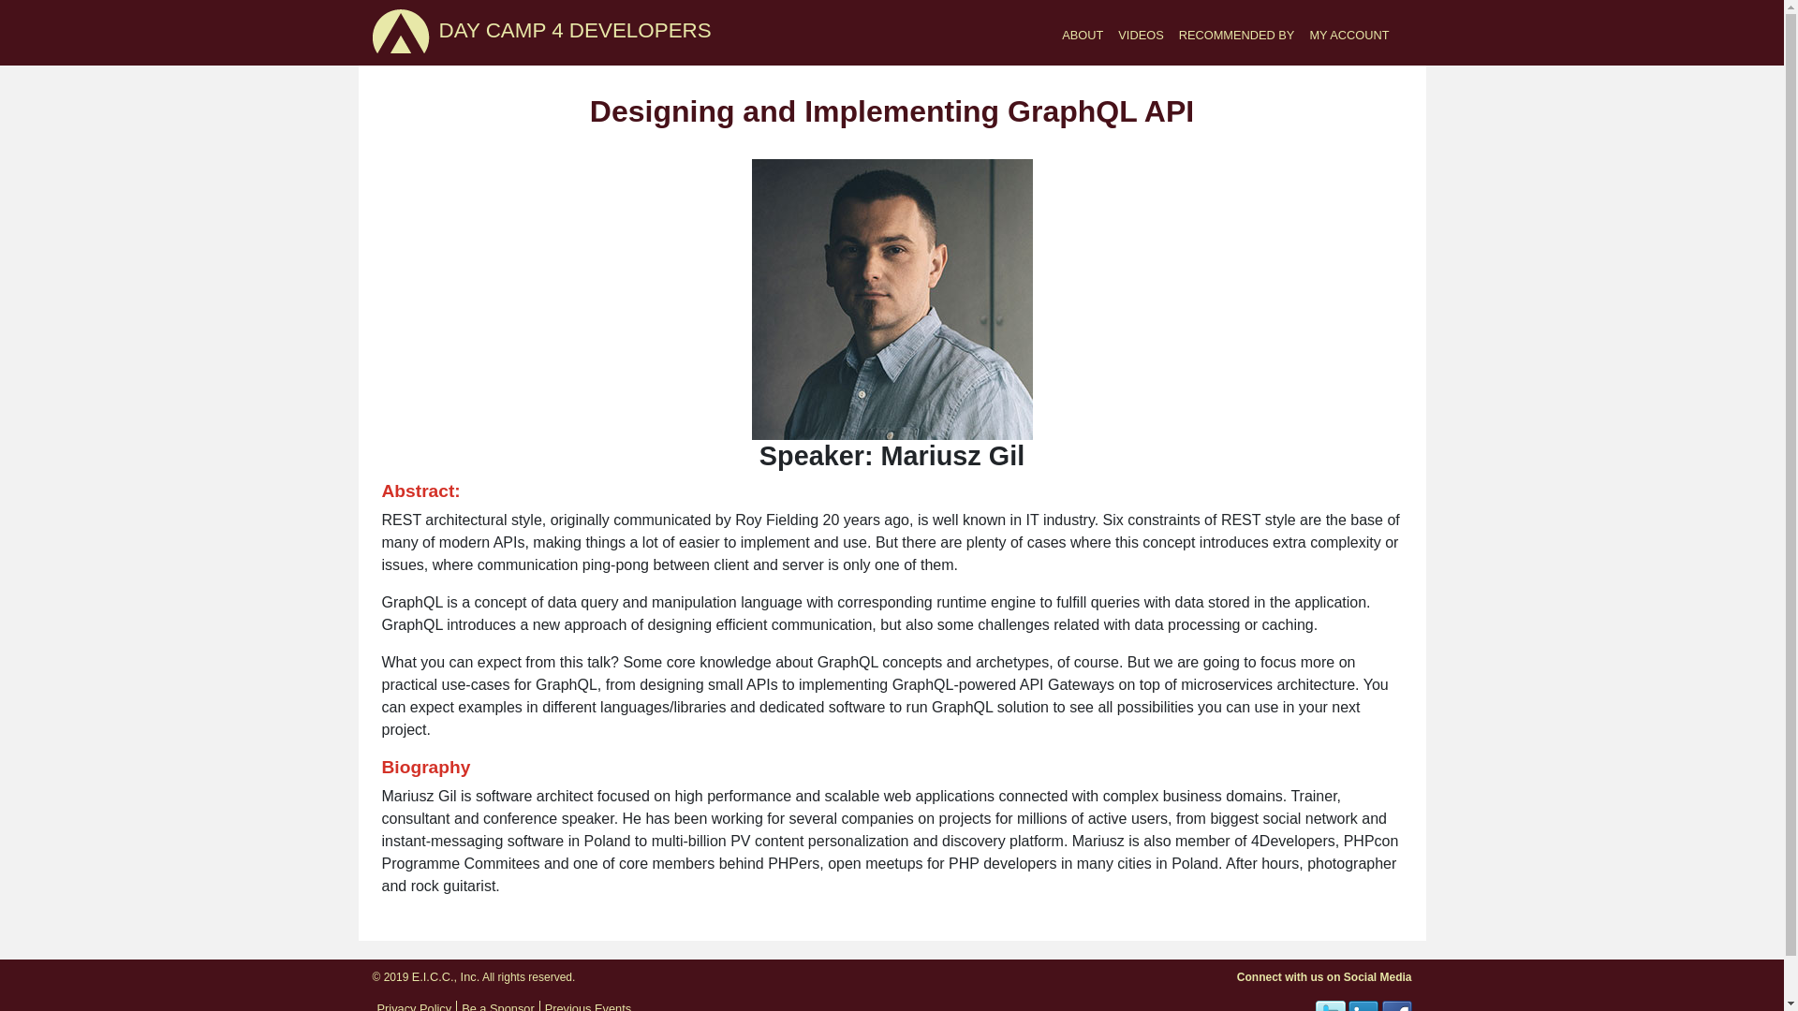 This screenshot has width=1798, height=1011. Describe the element at coordinates (446, 975) in the screenshot. I see `E.I.C.C., Inc.` at that location.